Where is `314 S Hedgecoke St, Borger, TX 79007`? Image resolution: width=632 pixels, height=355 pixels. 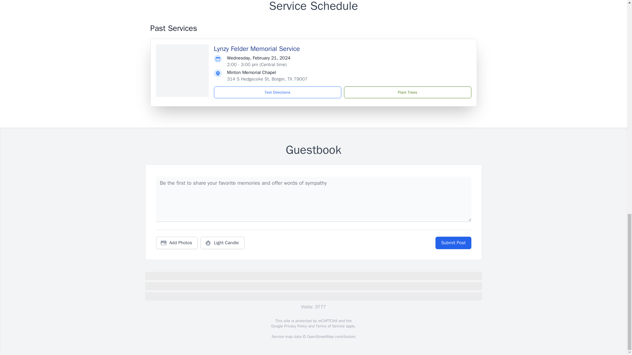 314 S Hedgecoke St, Borger, TX 79007 is located at coordinates (267, 79).